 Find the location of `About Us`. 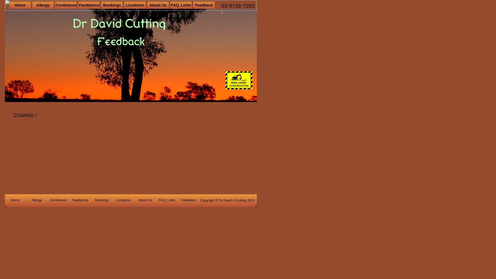

About Us is located at coordinates (145, 200).